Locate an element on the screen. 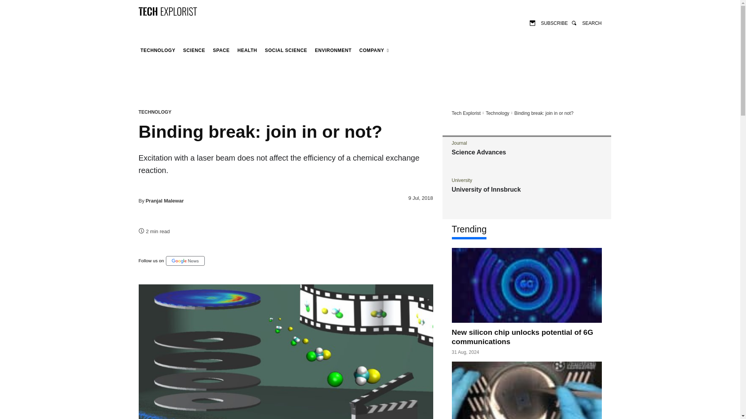 The height and width of the screenshot is (419, 746). SUBSCRIBE is located at coordinates (549, 23).